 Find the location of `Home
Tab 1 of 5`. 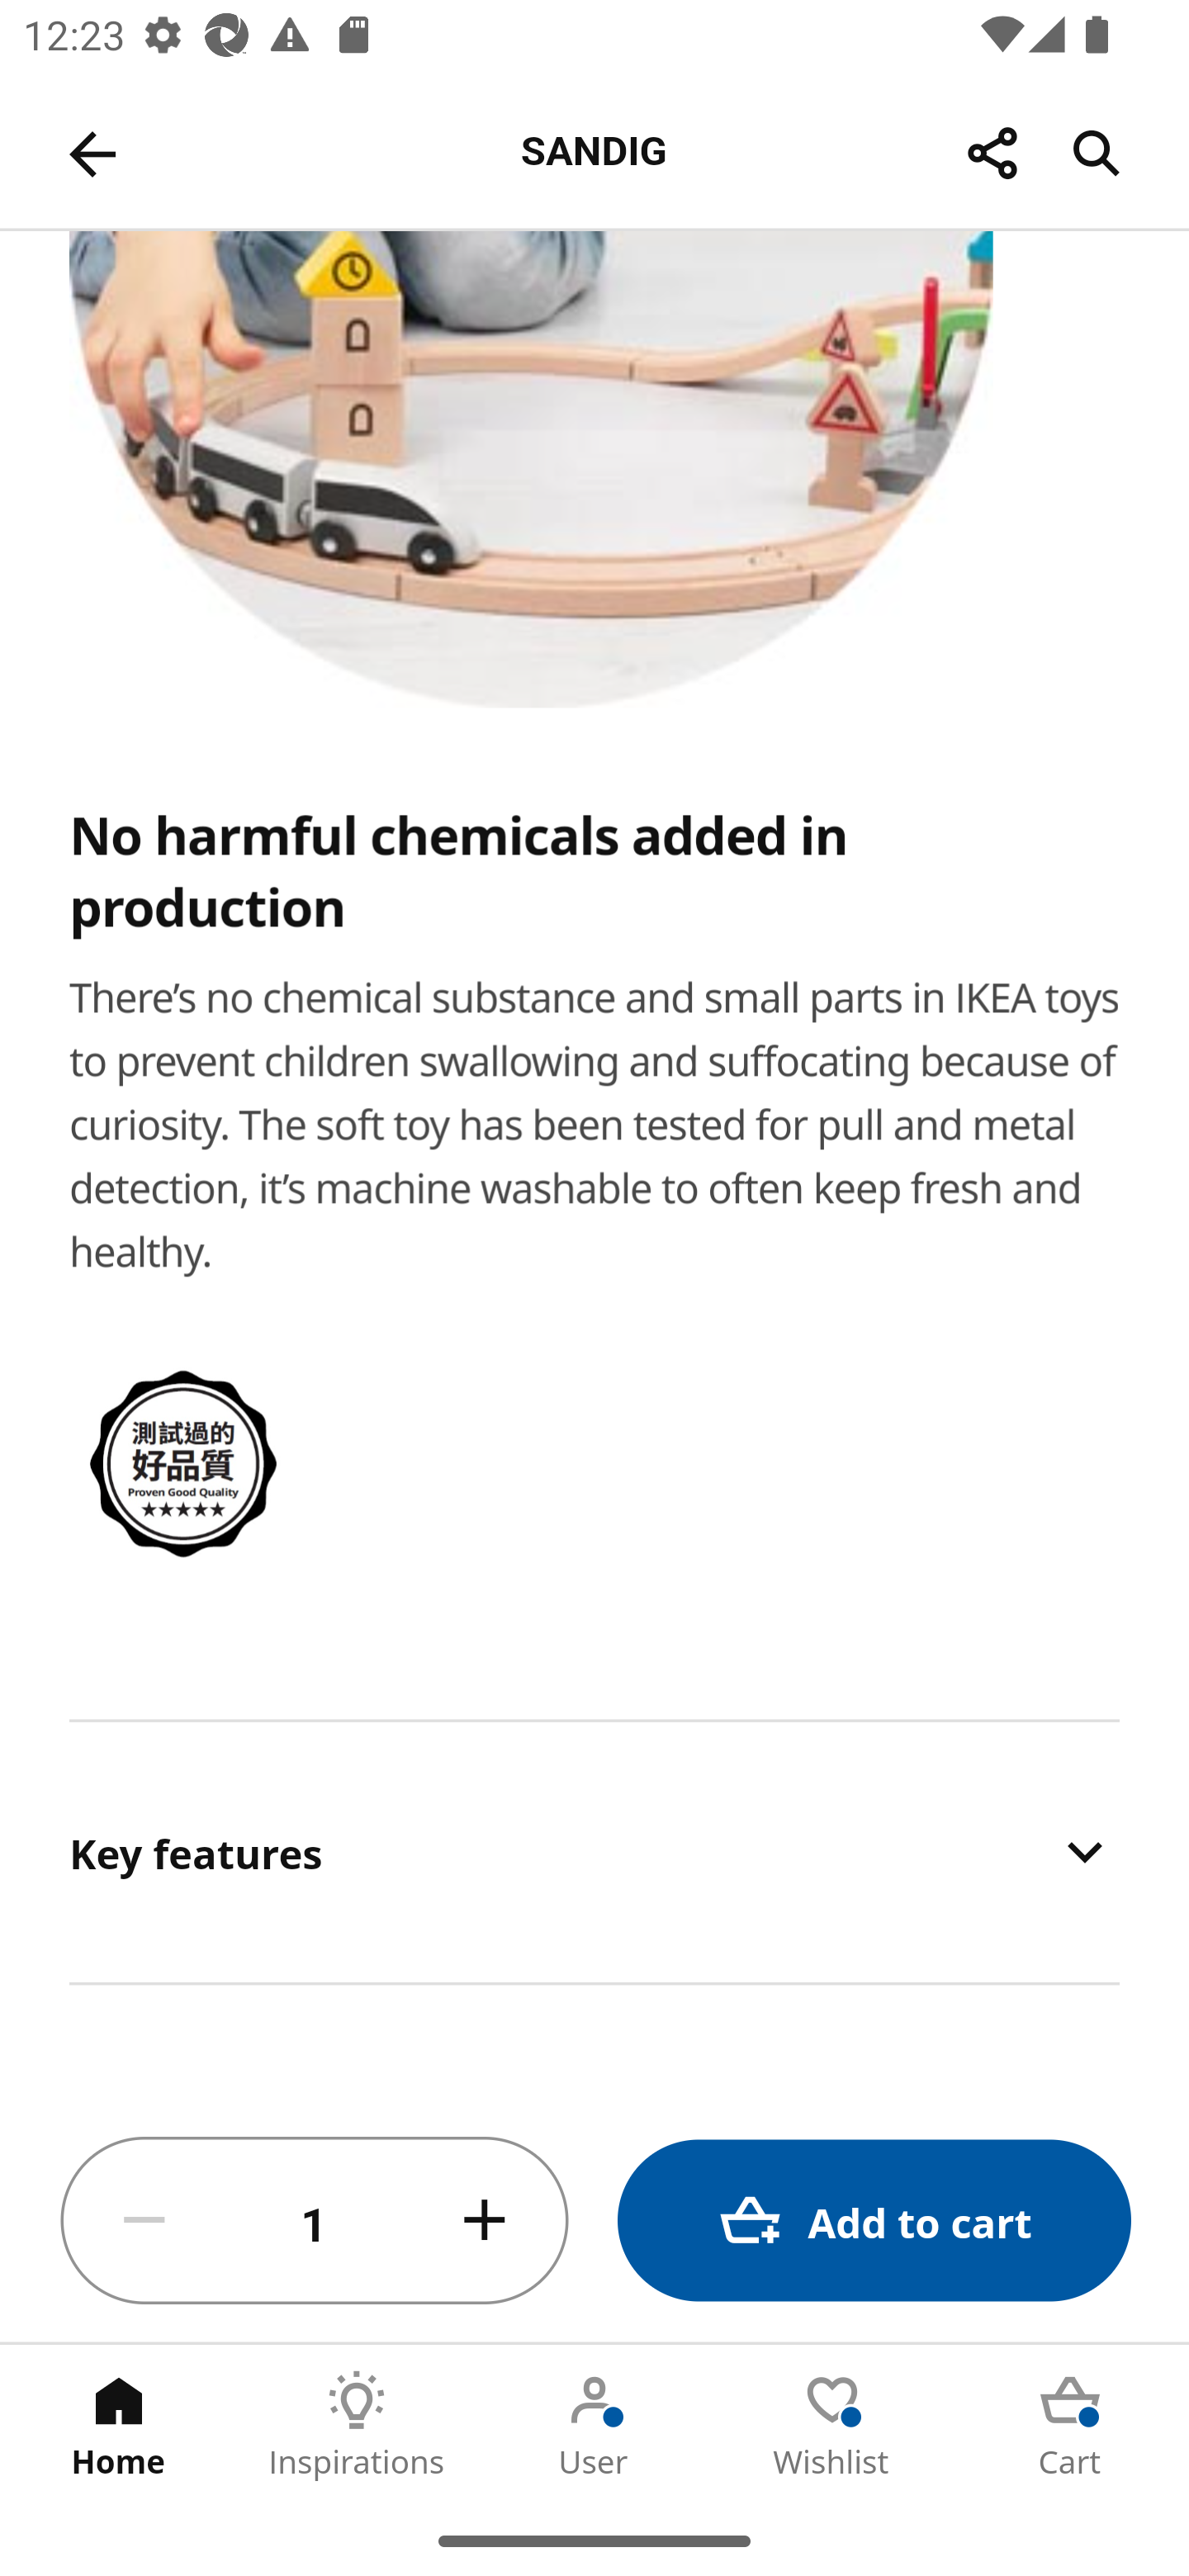

Home
Tab 1 of 5 is located at coordinates (119, 2425).